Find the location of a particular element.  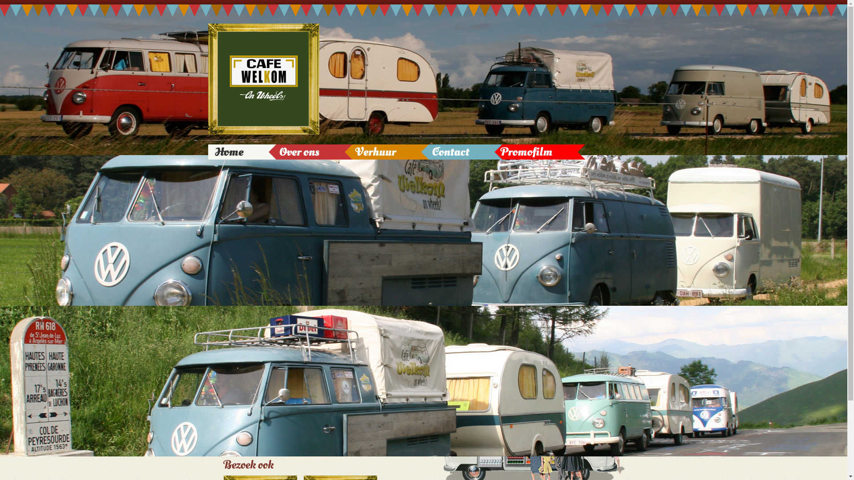

Verhuur is located at coordinates (387, 152).